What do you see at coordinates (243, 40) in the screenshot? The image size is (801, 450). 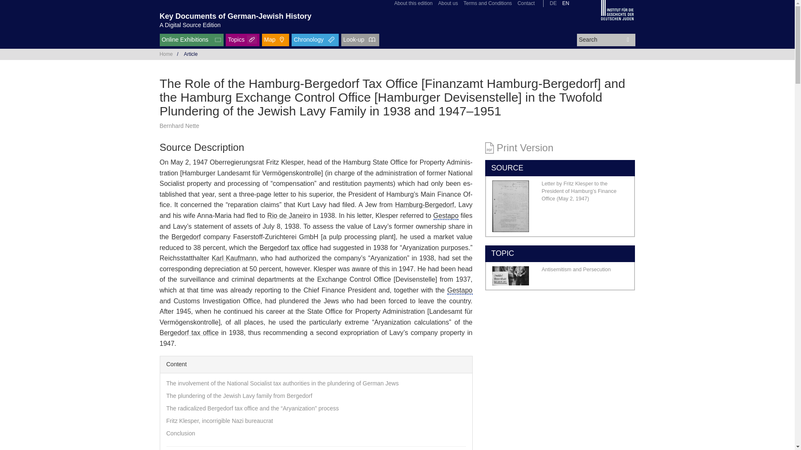 I see `Topics` at bounding box center [243, 40].